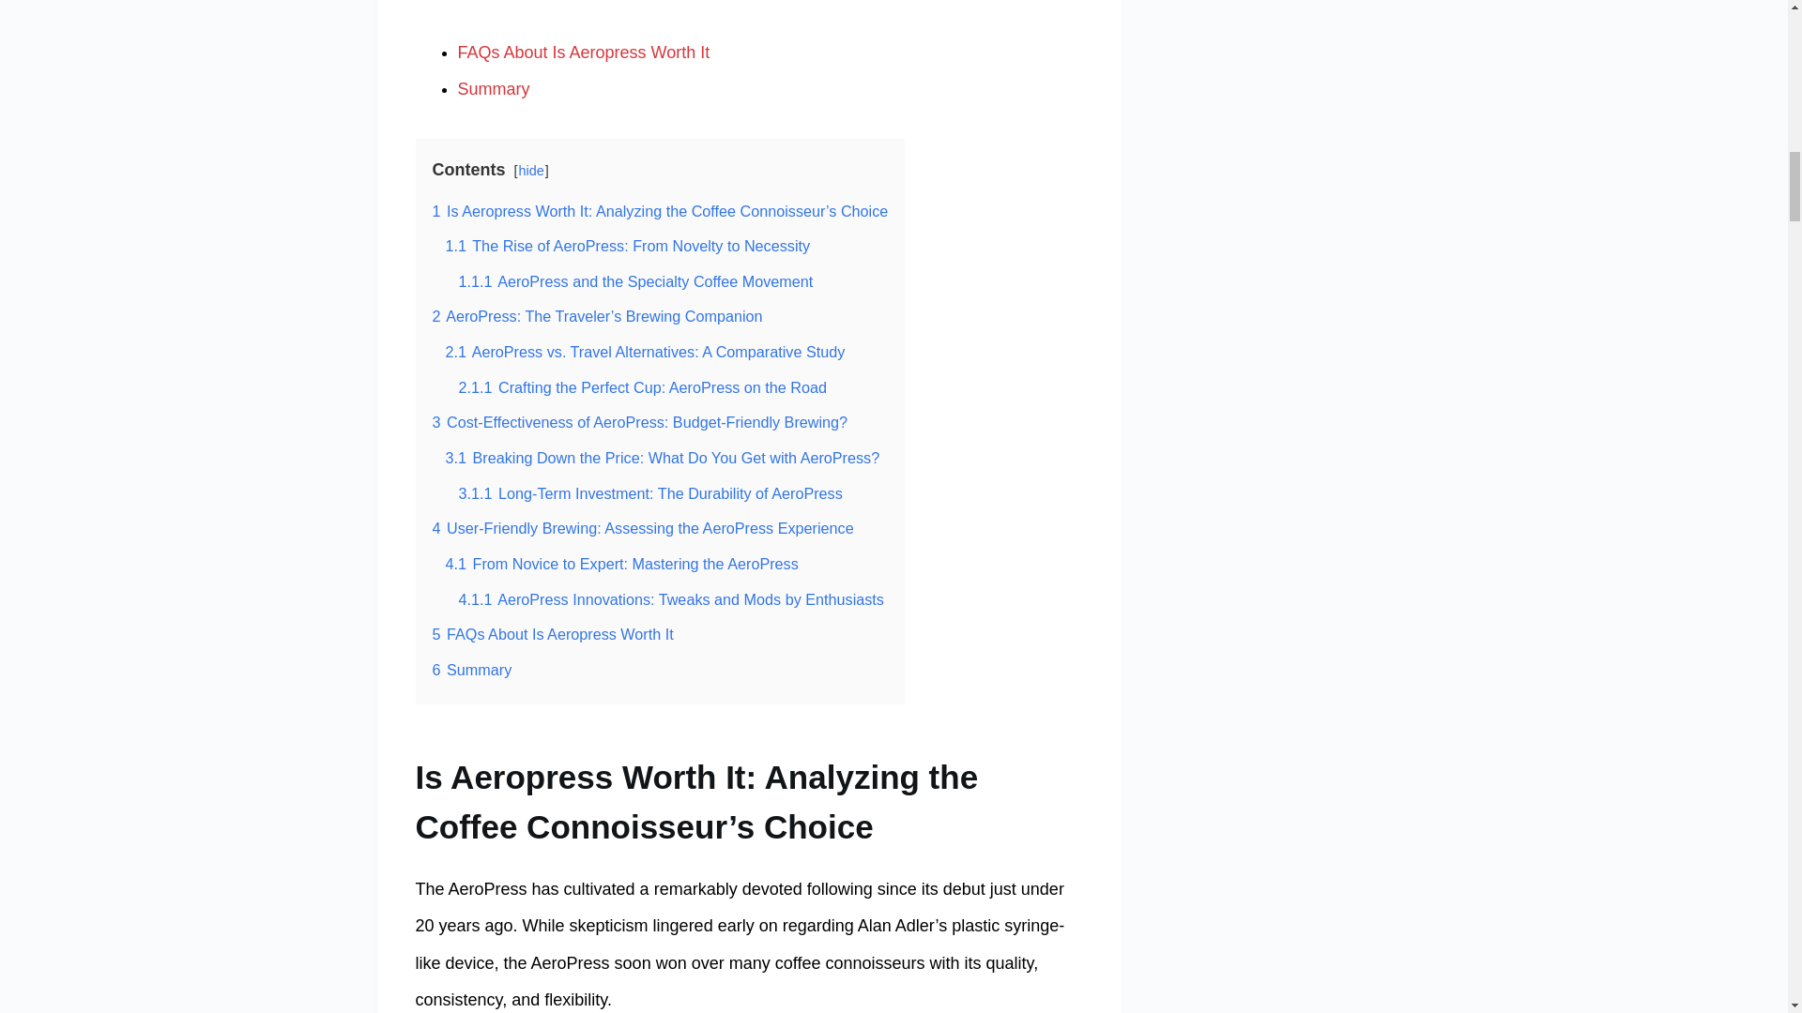 The image size is (1802, 1013). I want to click on hide, so click(531, 171).